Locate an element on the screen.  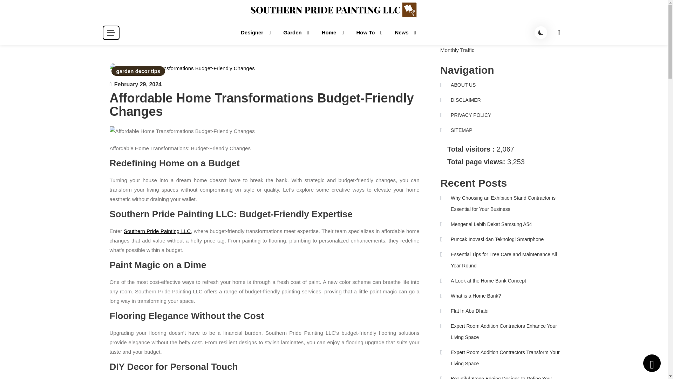
Search is located at coordinates (541, 45).